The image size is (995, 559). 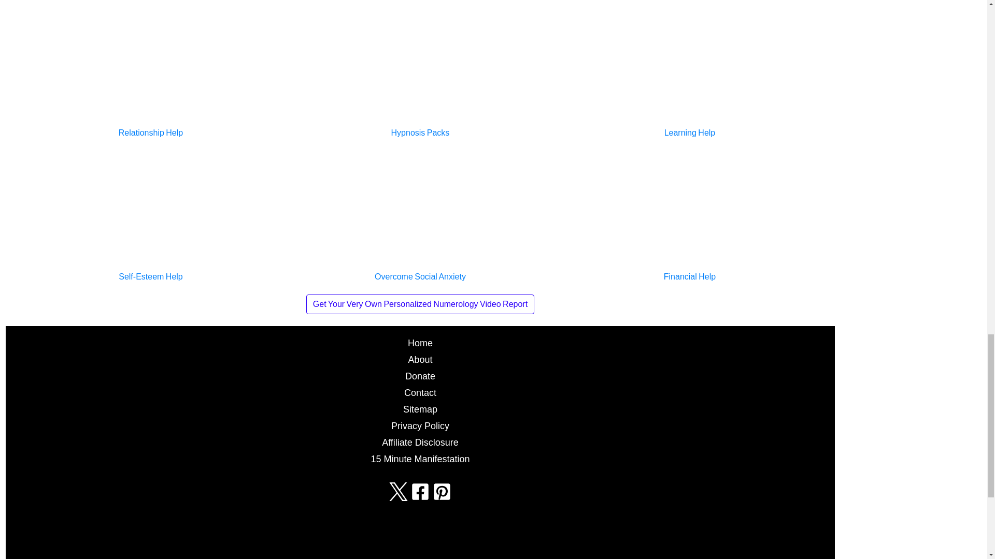 What do you see at coordinates (689, 214) in the screenshot?
I see `Personal Finance Hypnosis Sessions` at bounding box center [689, 214].